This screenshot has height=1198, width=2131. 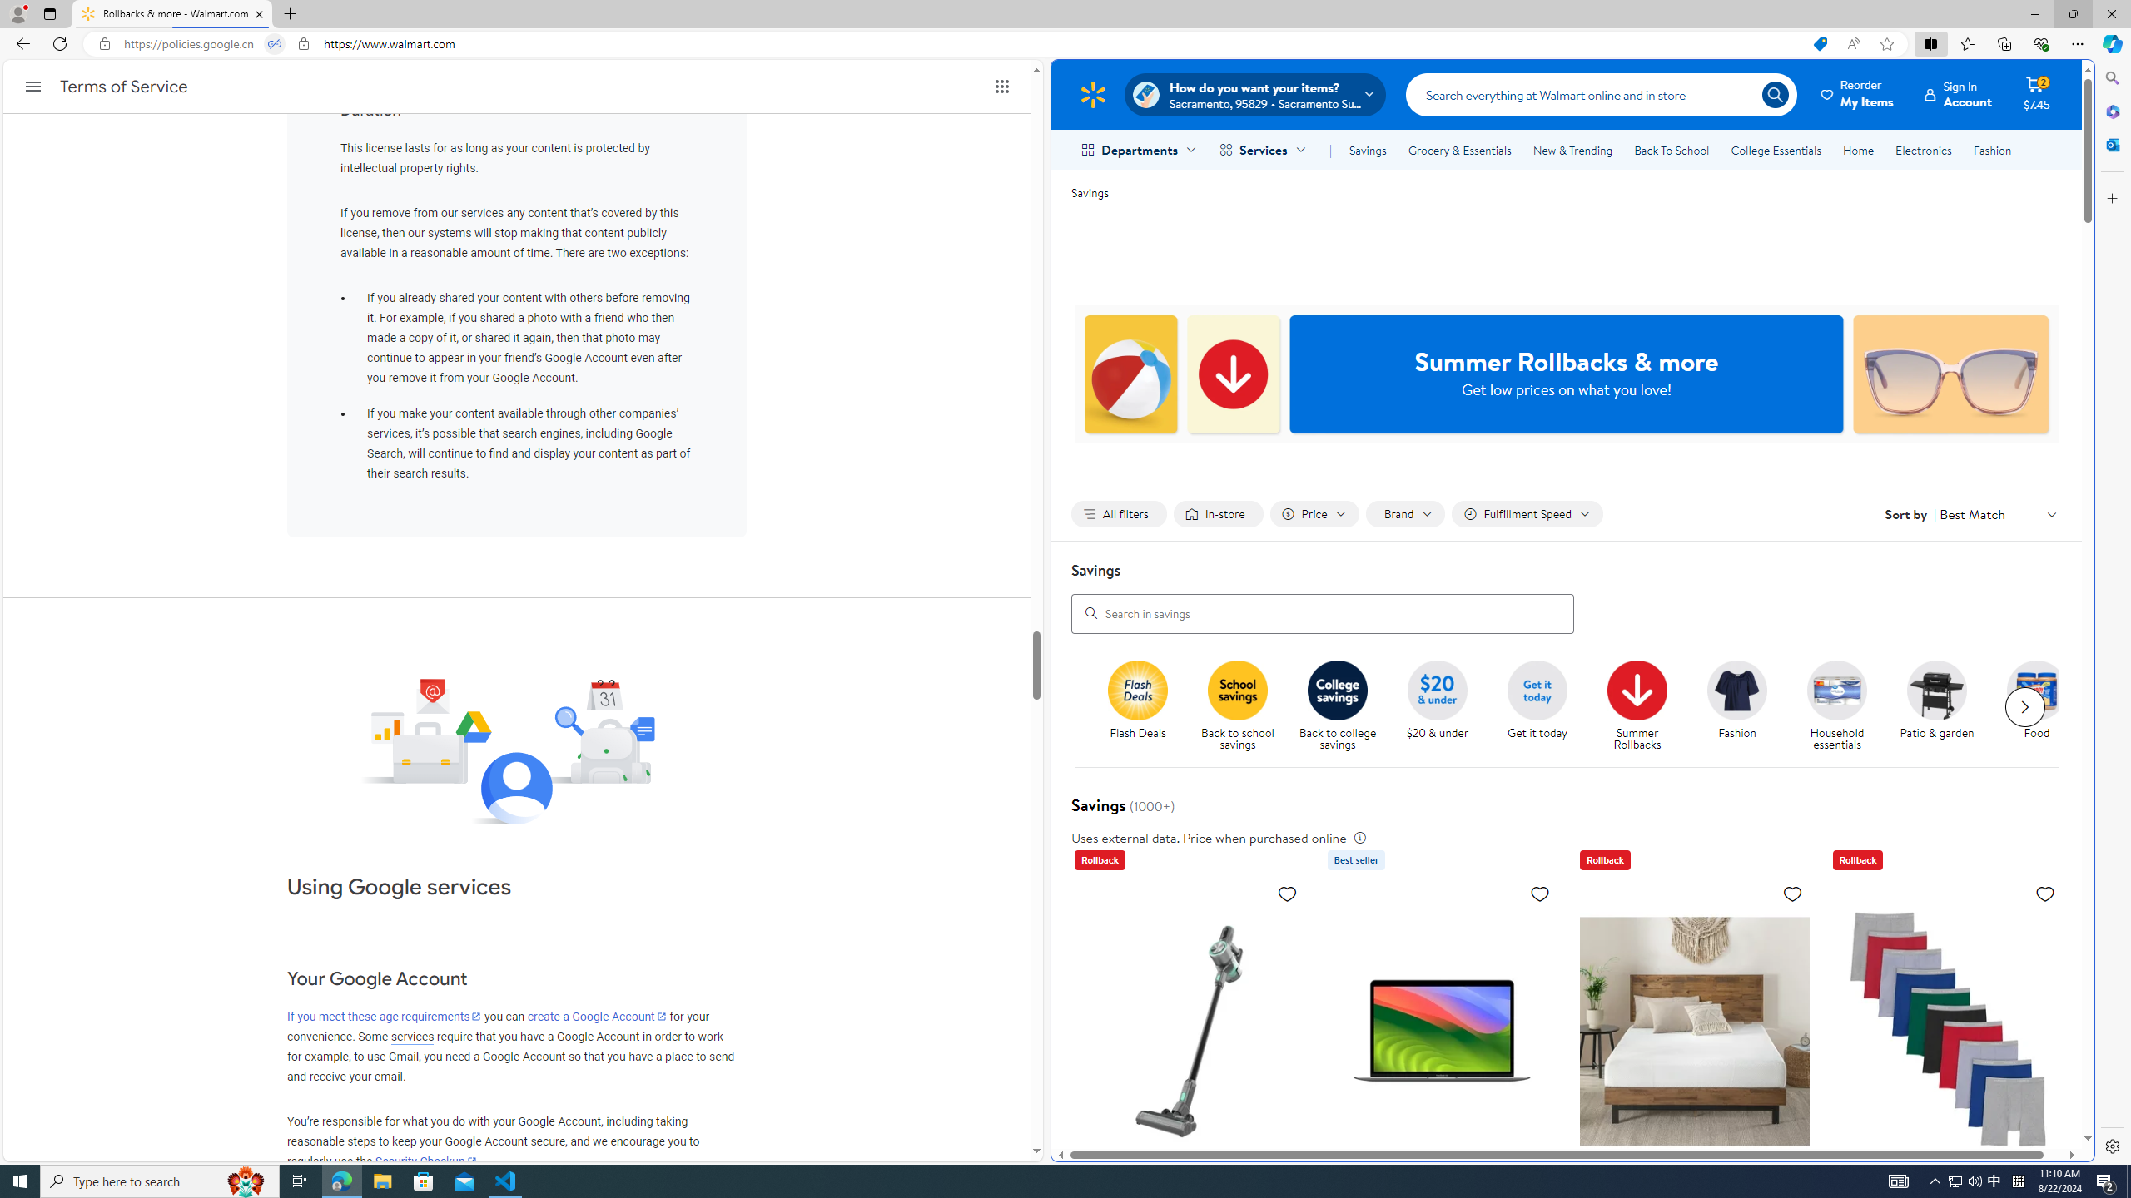 What do you see at coordinates (1736, 690) in the screenshot?
I see `Fashion` at bounding box center [1736, 690].